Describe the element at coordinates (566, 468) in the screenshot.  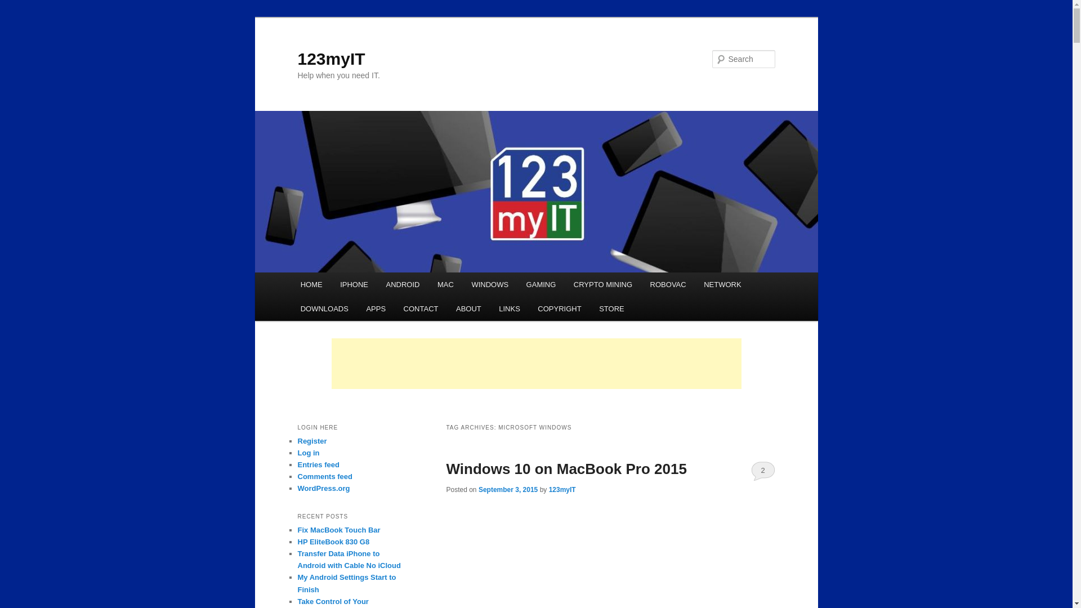
I see `Windows 10 on MacBook Pro 2015` at that location.